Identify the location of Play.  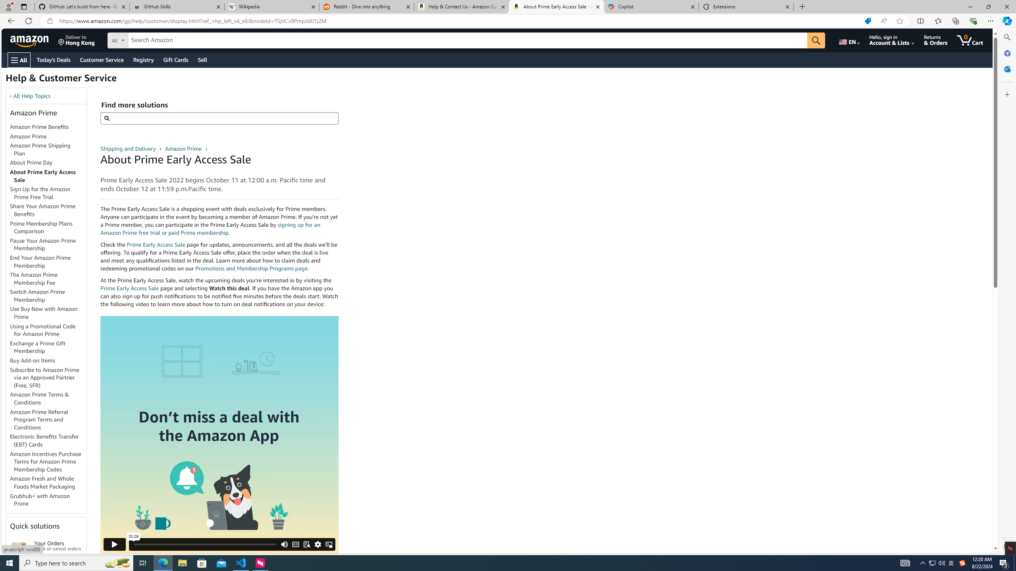
(115, 544).